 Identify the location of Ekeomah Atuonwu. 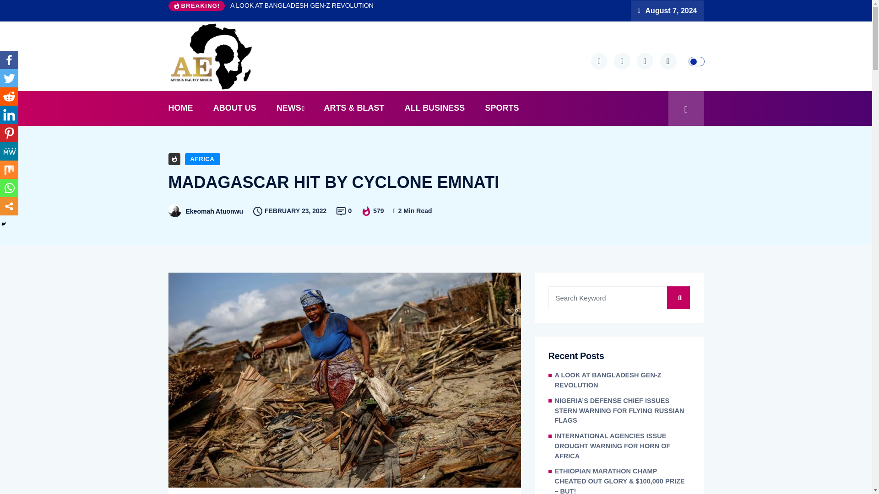
(214, 211).